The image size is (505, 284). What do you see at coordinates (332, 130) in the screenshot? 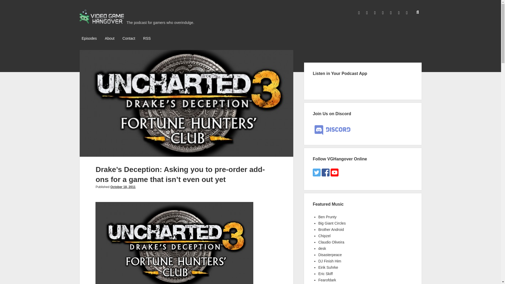
I see `Join us on Discord` at bounding box center [332, 130].